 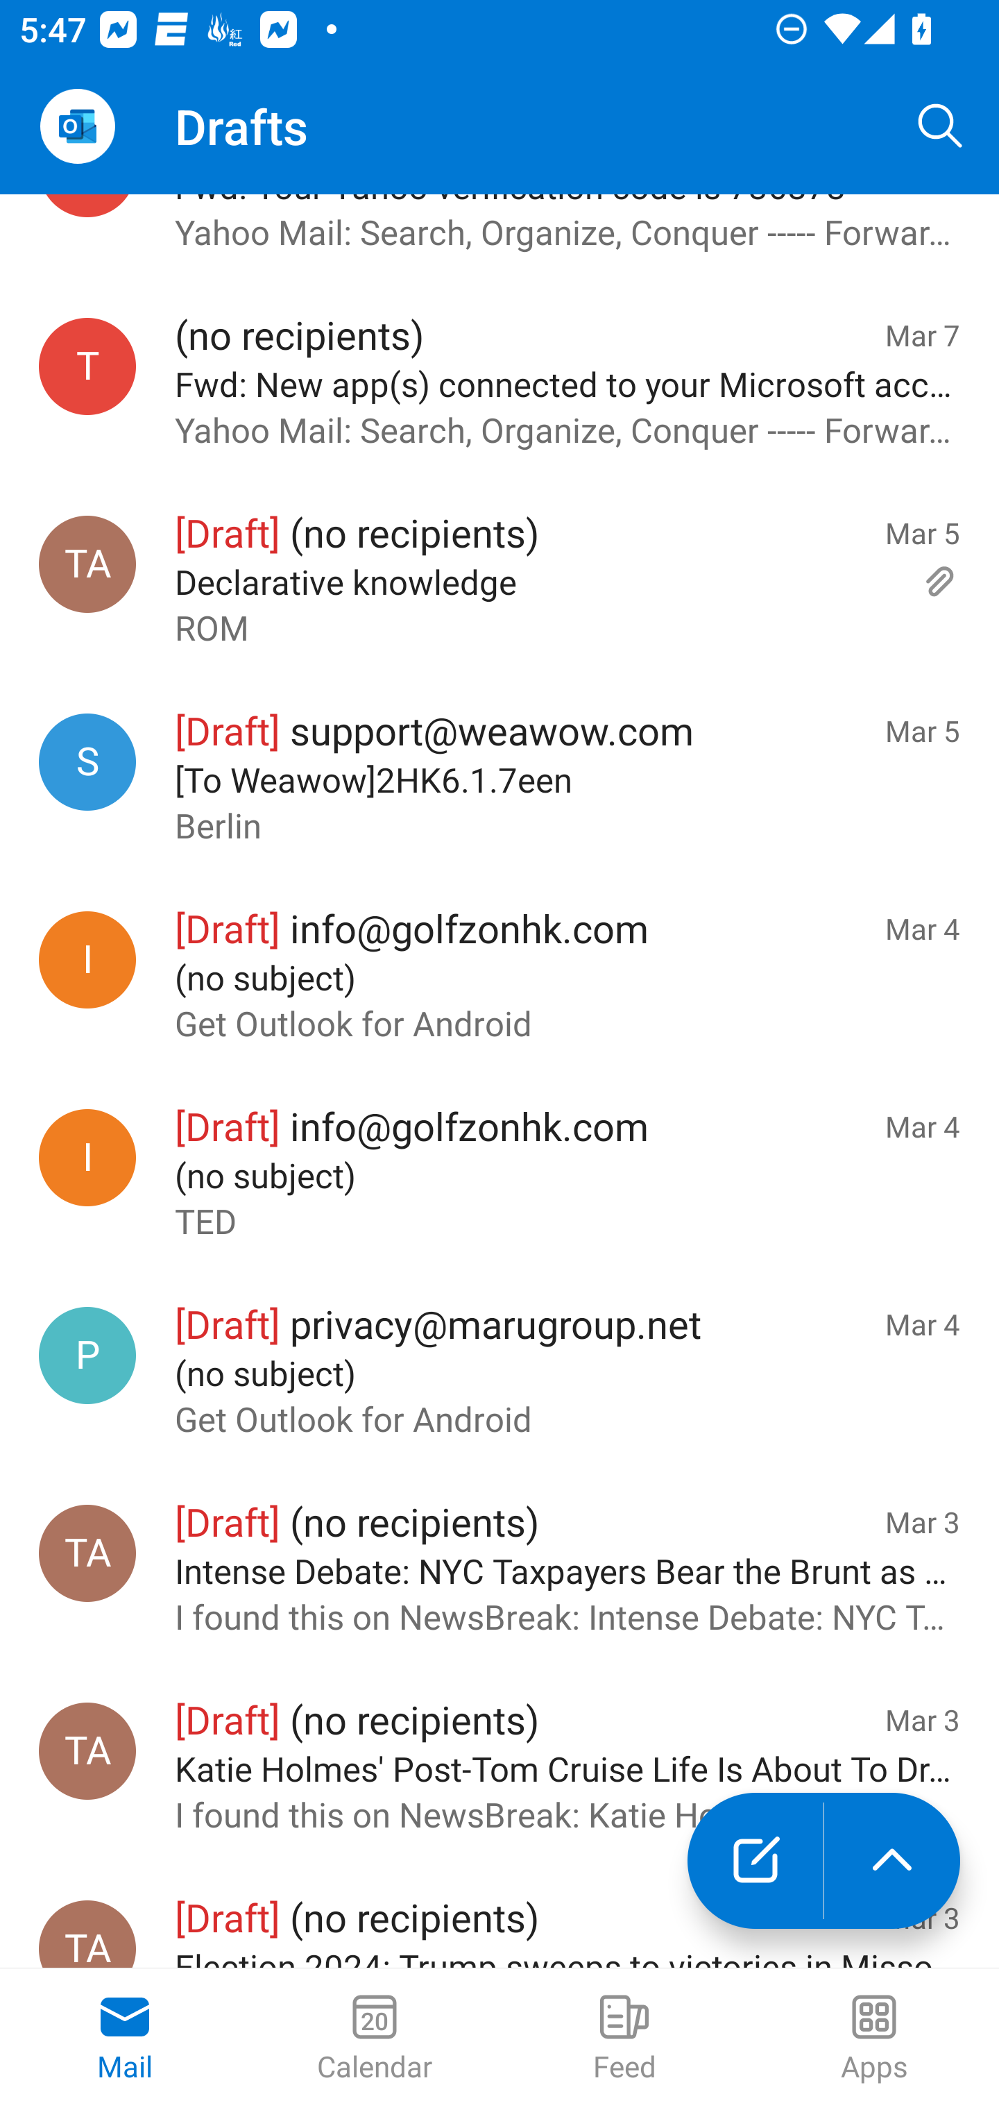 I want to click on New mail, so click(x=755, y=1861).